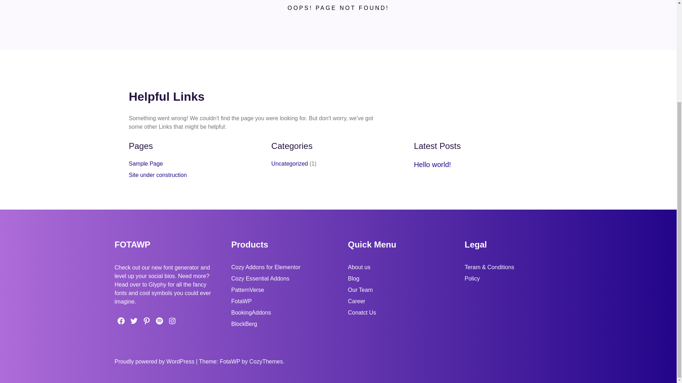 This screenshot has height=383, width=682. Describe the element at coordinates (472, 278) in the screenshot. I see `Policy` at that location.